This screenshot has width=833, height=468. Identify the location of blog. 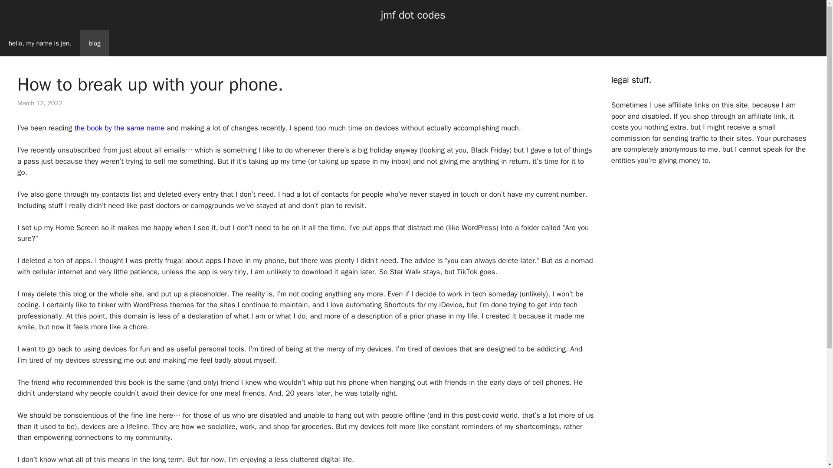
(95, 43).